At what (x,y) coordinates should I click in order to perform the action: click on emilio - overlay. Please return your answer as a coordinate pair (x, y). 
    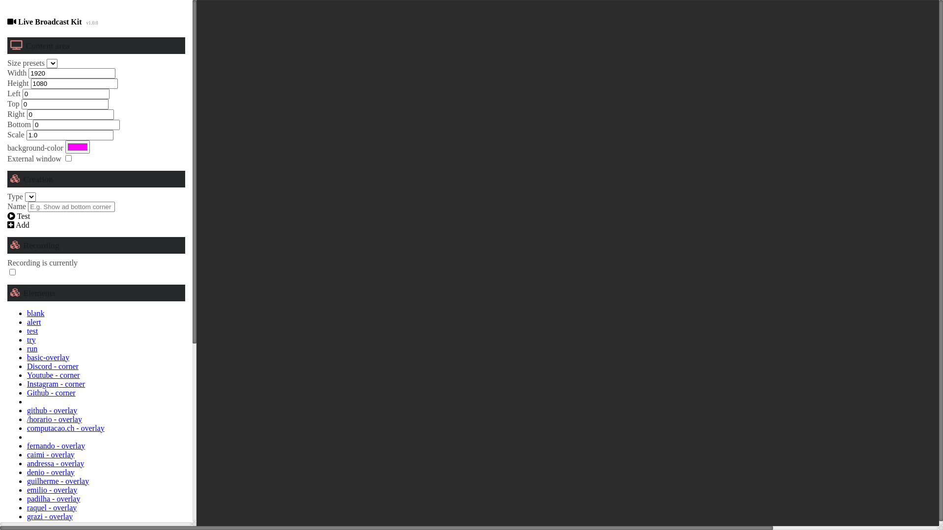
    Looking at the image, I should click on (52, 490).